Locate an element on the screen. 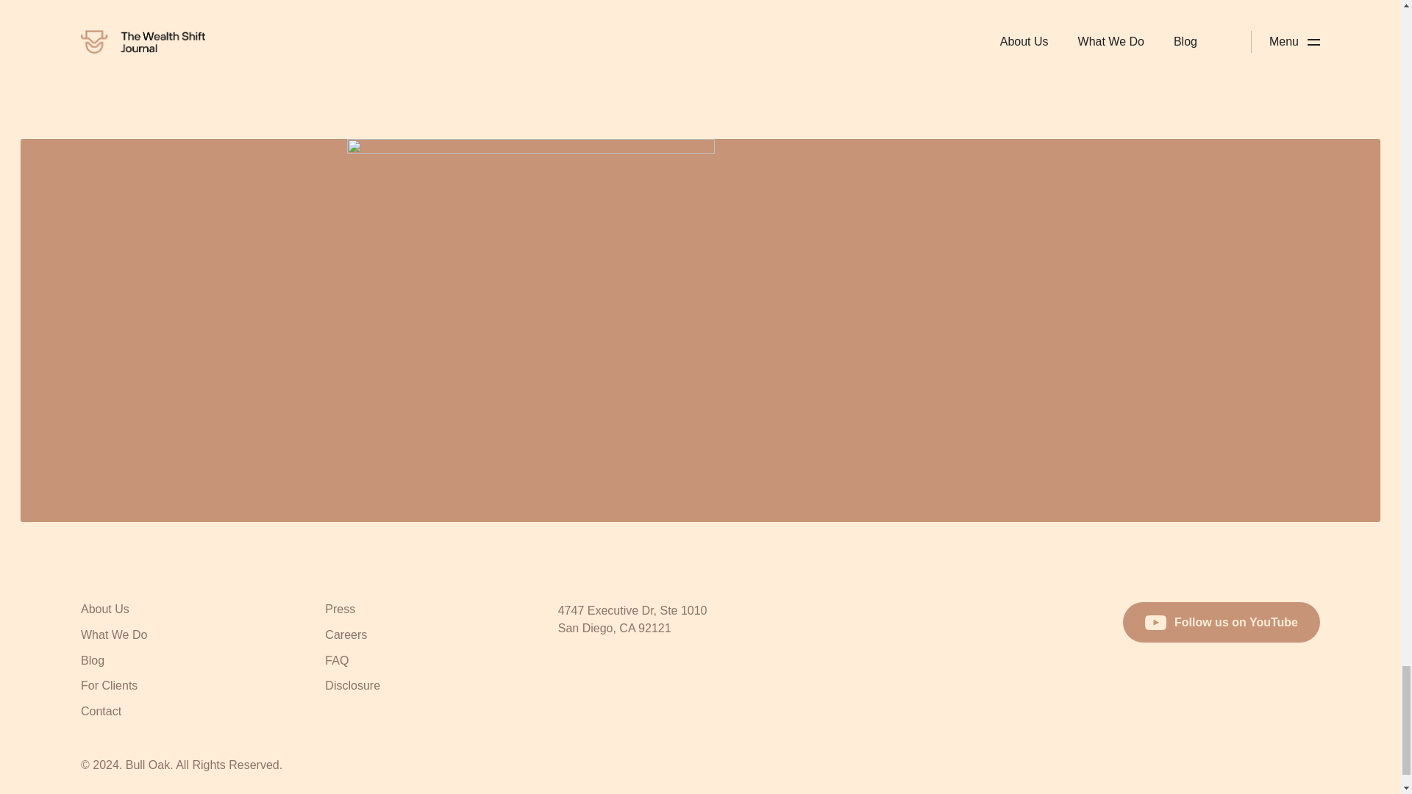  About Us is located at coordinates (104, 610).